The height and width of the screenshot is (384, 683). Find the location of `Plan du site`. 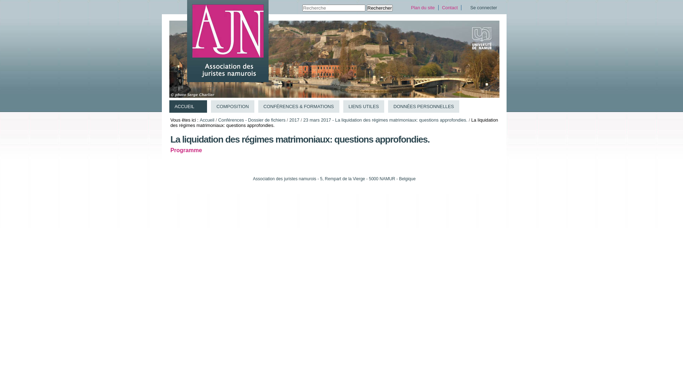

Plan du site is located at coordinates (423, 8).